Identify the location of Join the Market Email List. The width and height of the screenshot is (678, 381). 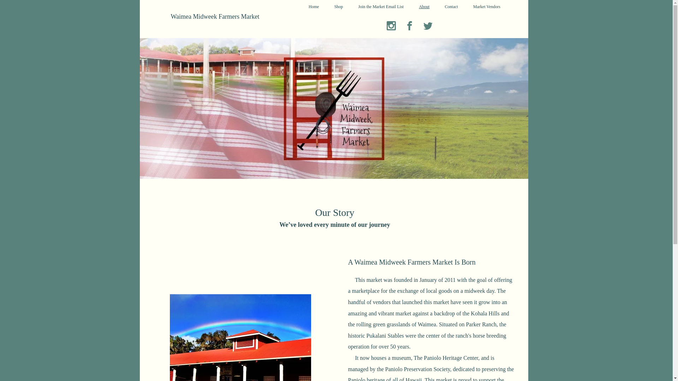
(381, 6).